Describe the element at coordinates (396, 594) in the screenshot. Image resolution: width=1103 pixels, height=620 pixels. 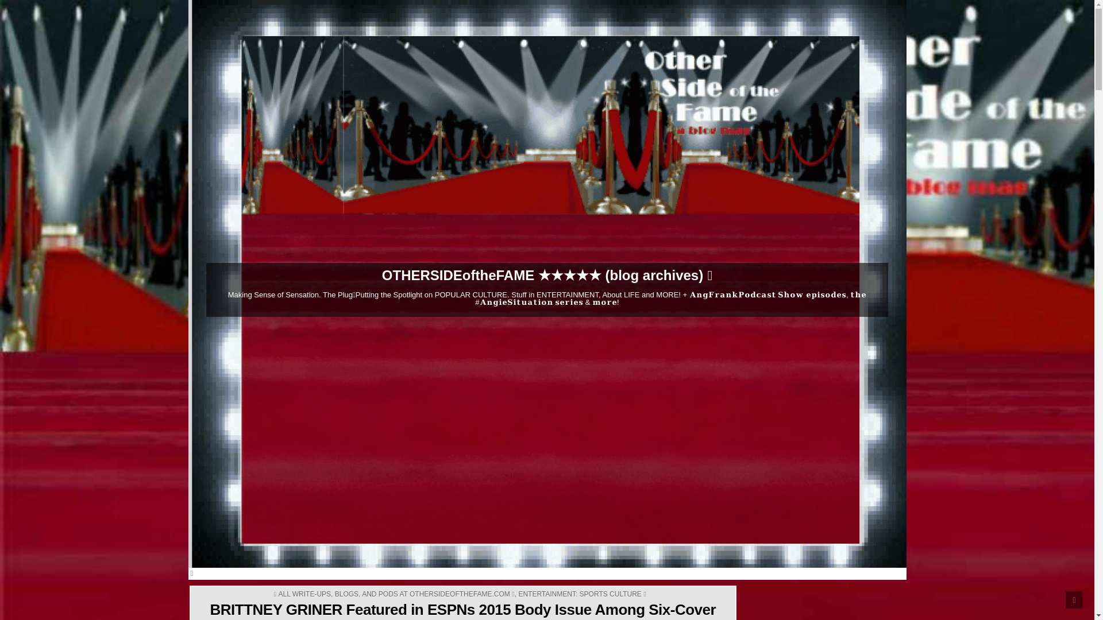
I see `ALL WRITE-UPS, BLOGS, AND PODS AT OTHERSIDEOFTHEFAME.COM` at that location.